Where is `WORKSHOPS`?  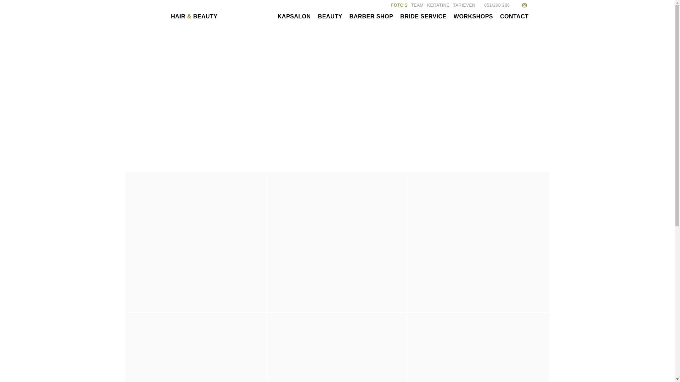
WORKSHOPS is located at coordinates (473, 16).